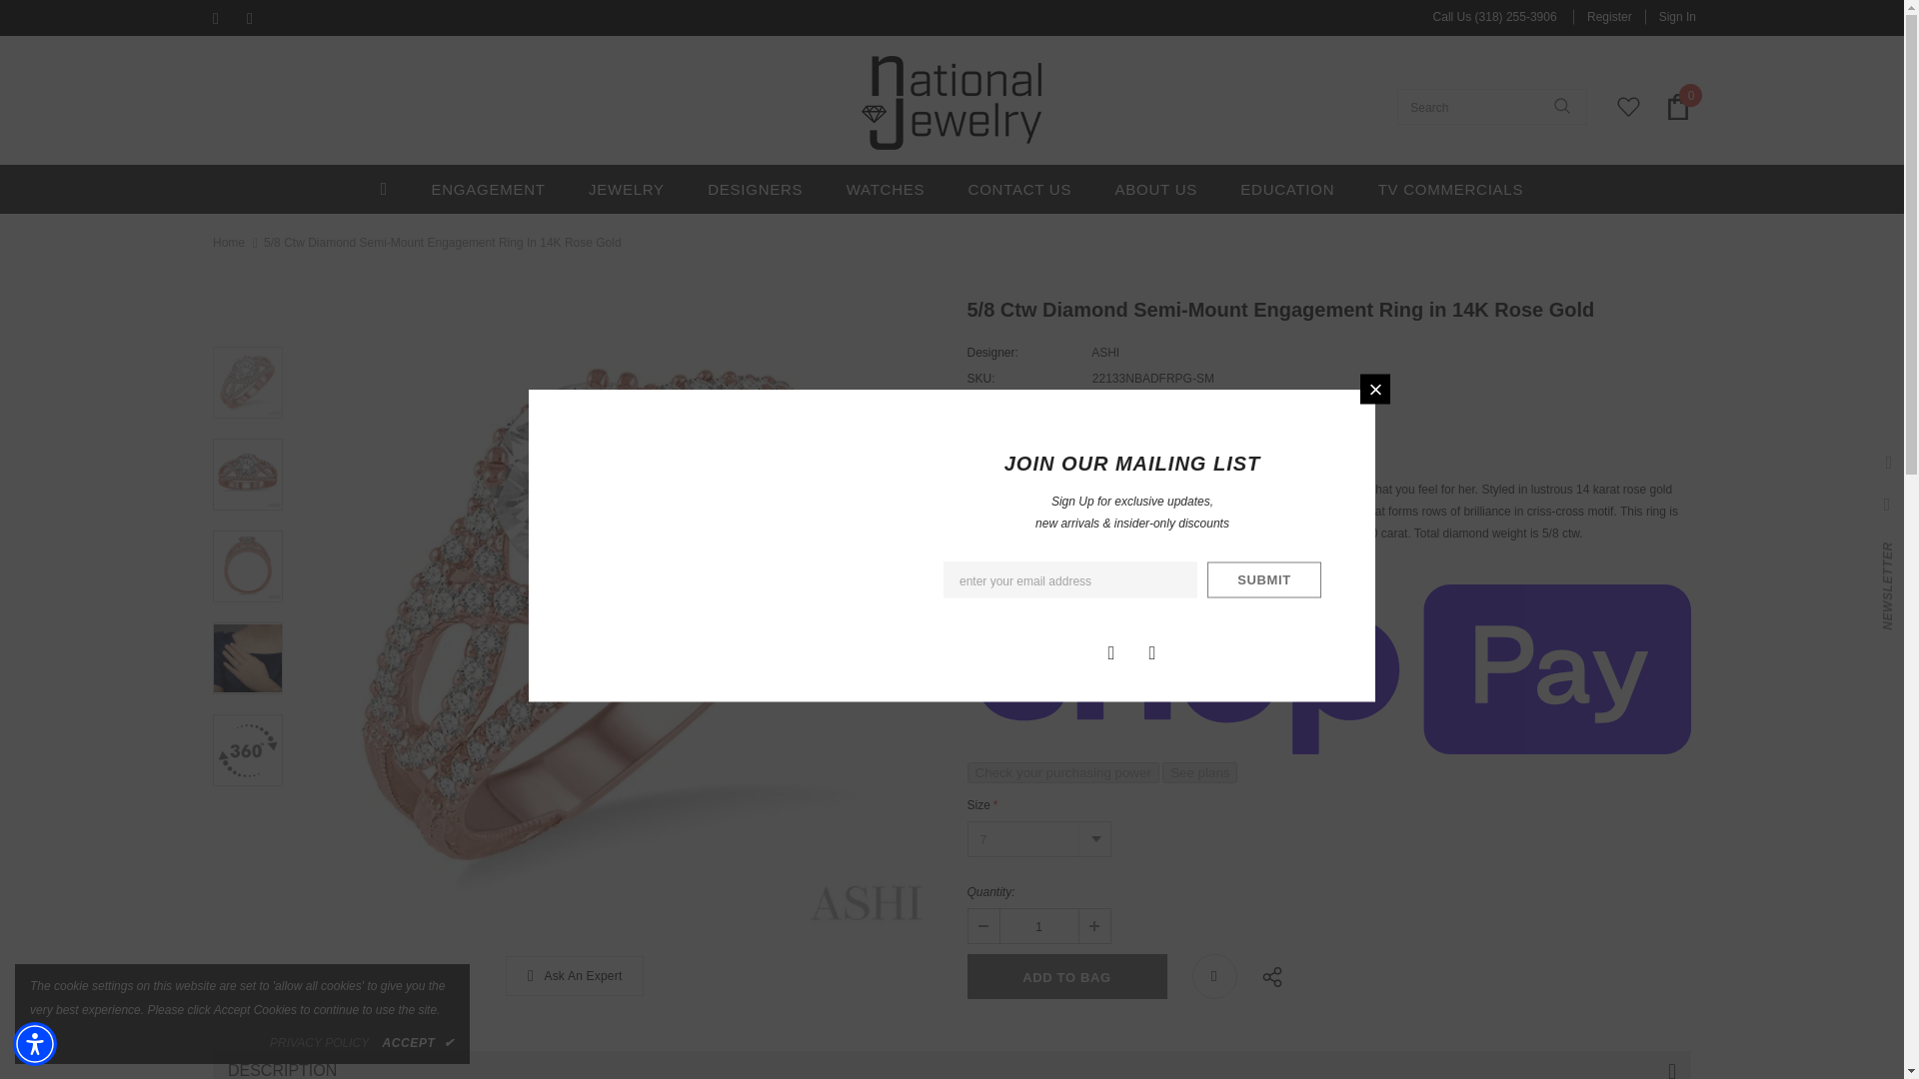 This screenshot has height=1079, width=1919. Describe the element at coordinates (35, 1043) in the screenshot. I see `Accessibility Menu` at that location.